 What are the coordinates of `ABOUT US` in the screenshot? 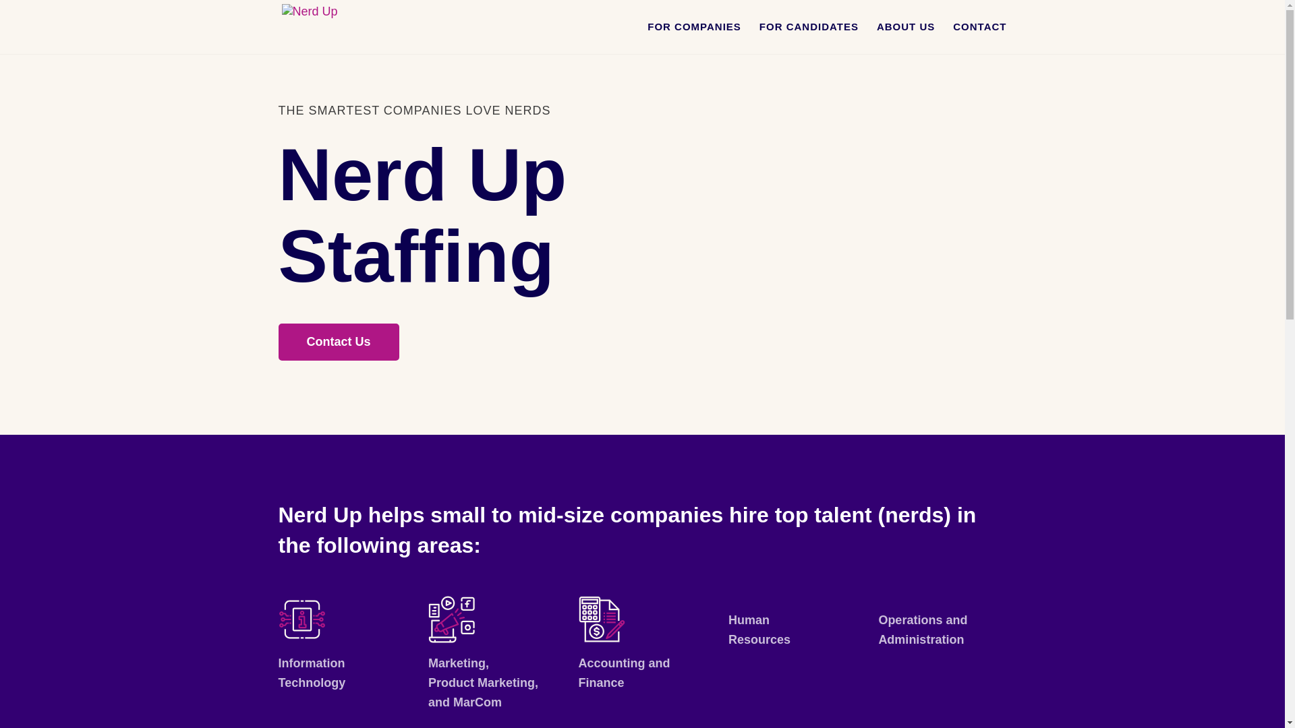 It's located at (905, 38).